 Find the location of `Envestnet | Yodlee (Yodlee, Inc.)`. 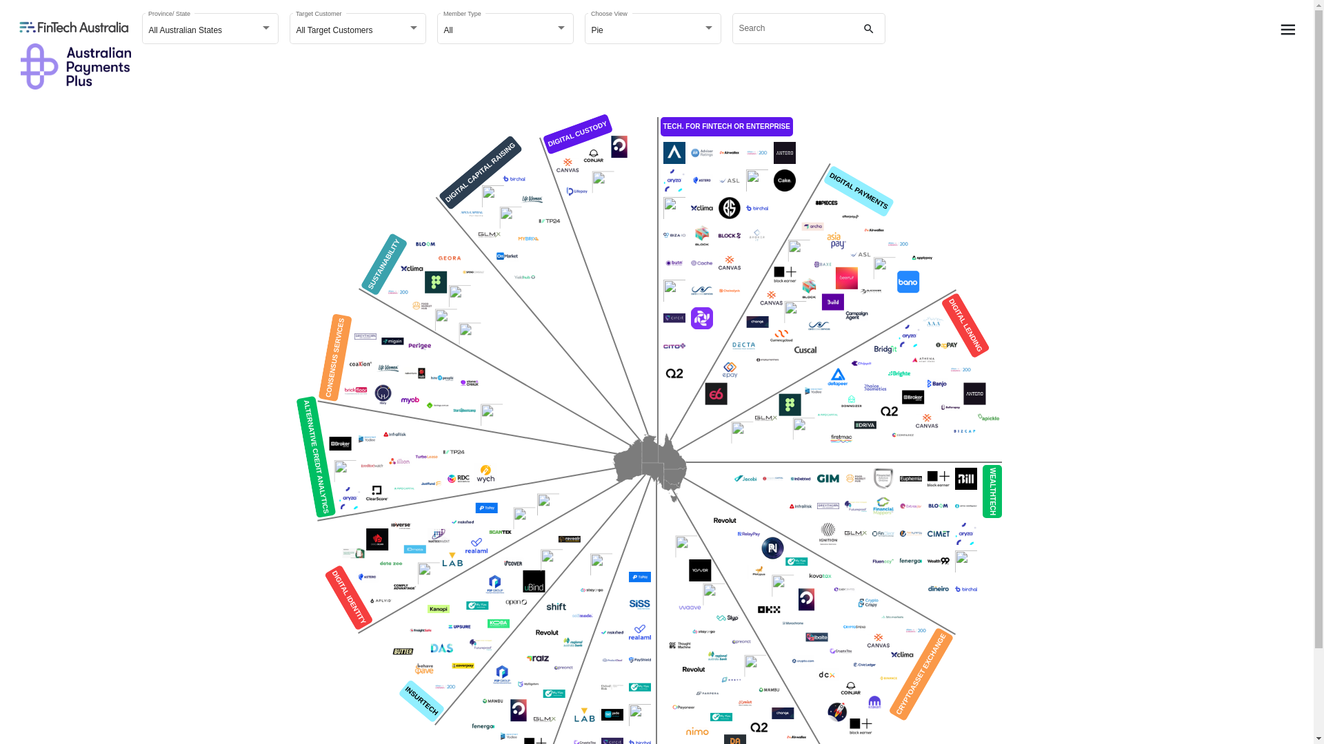

Envestnet | Yodlee (Yodlee, Inc.) is located at coordinates (814, 391).